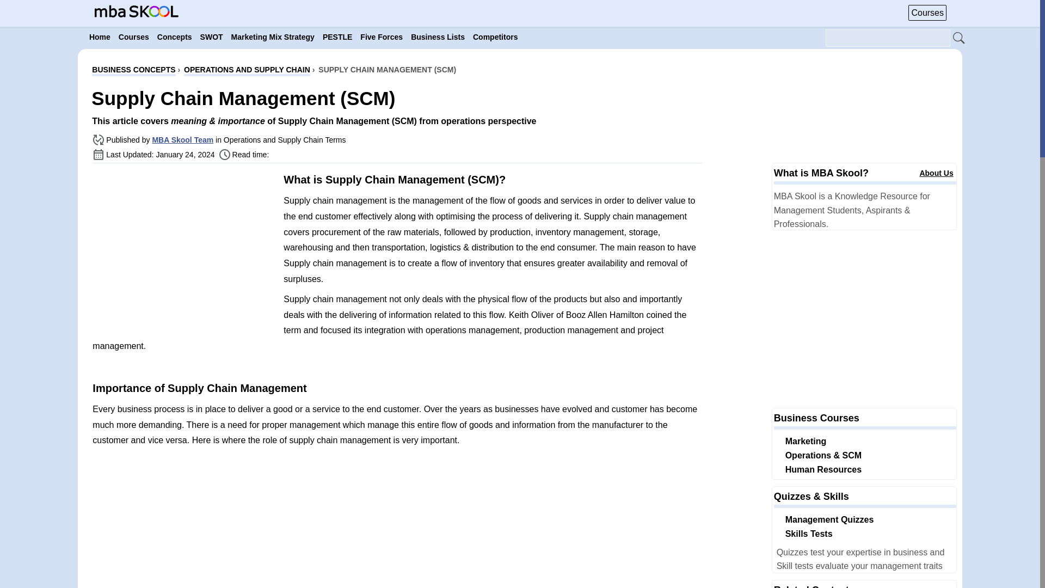  I want to click on Competitors, so click(495, 37).